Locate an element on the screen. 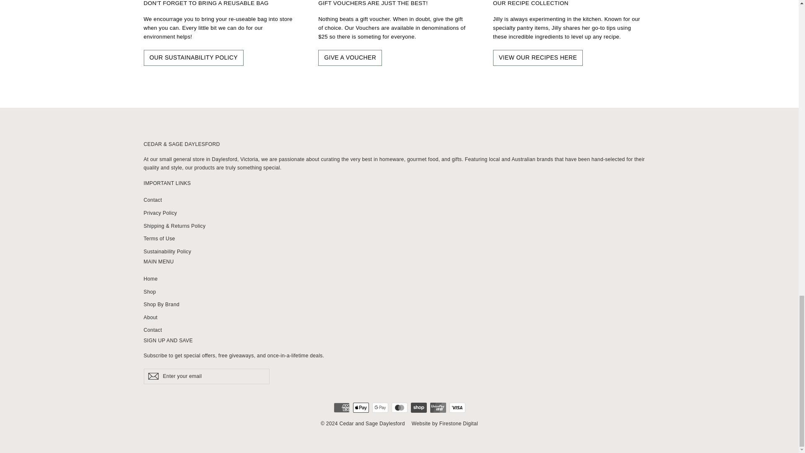 The height and width of the screenshot is (453, 805). Union Pay is located at coordinates (438, 408).